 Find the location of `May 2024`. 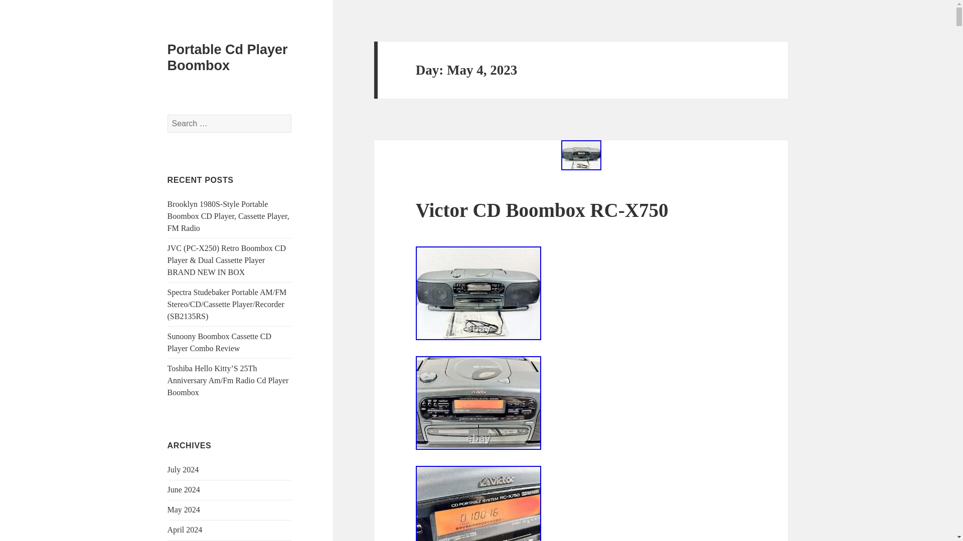

May 2024 is located at coordinates (184, 509).